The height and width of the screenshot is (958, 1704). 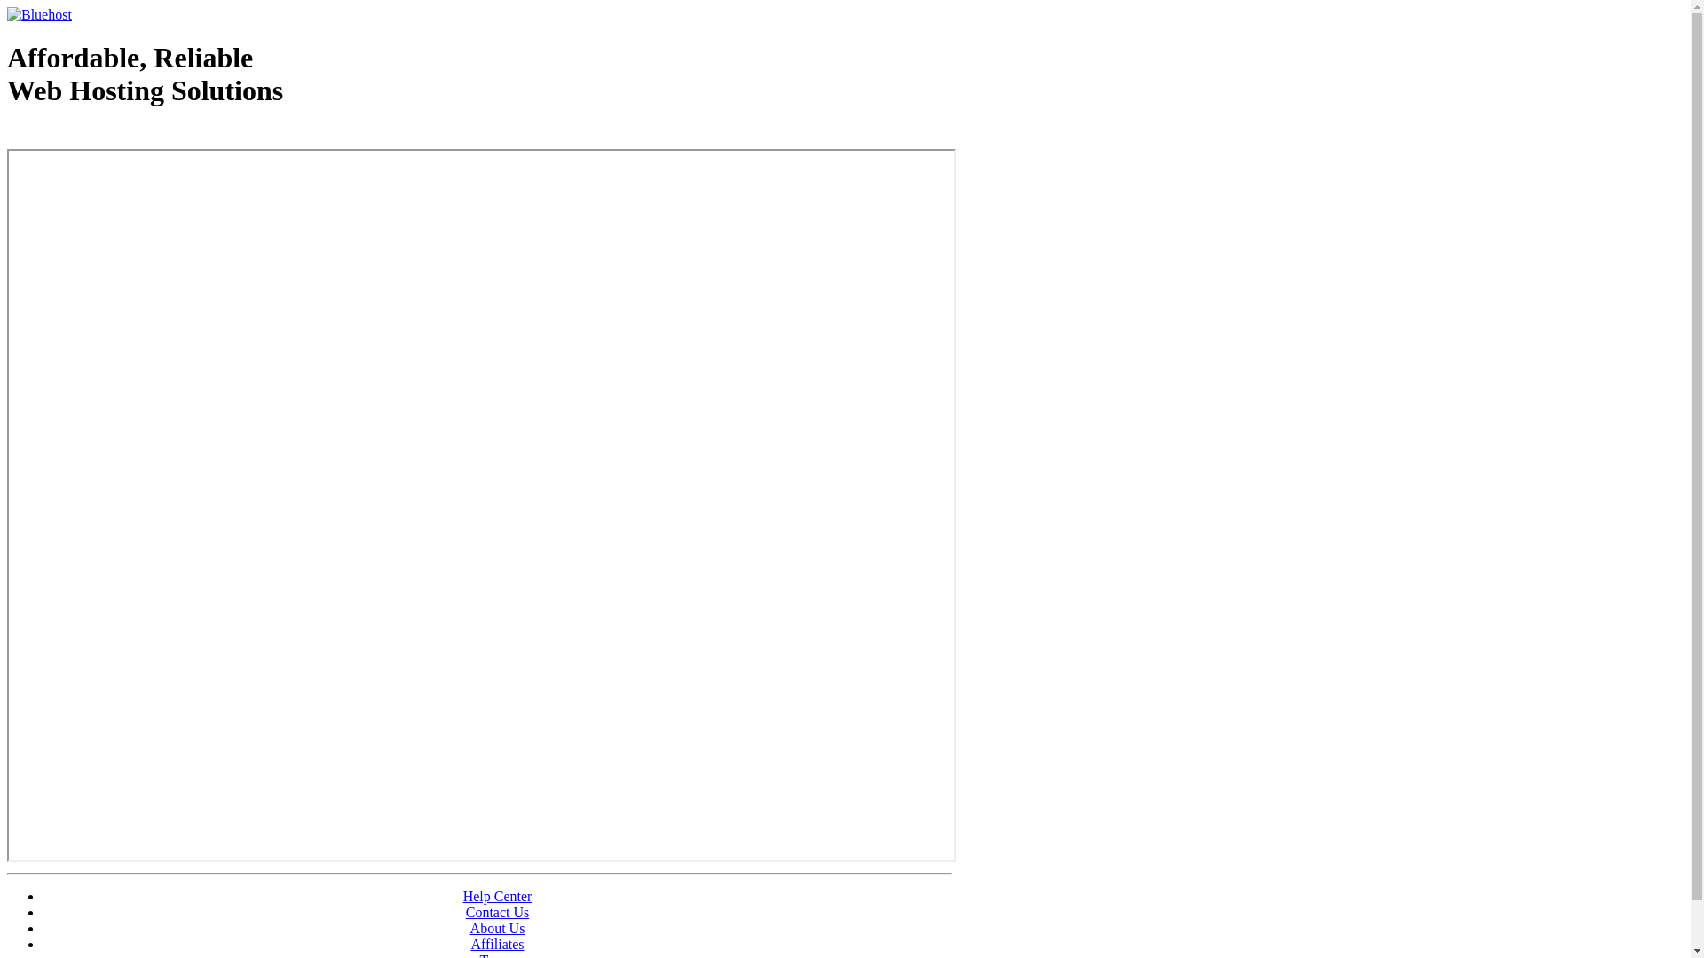 I want to click on Help Center, so click(x=498, y=896).